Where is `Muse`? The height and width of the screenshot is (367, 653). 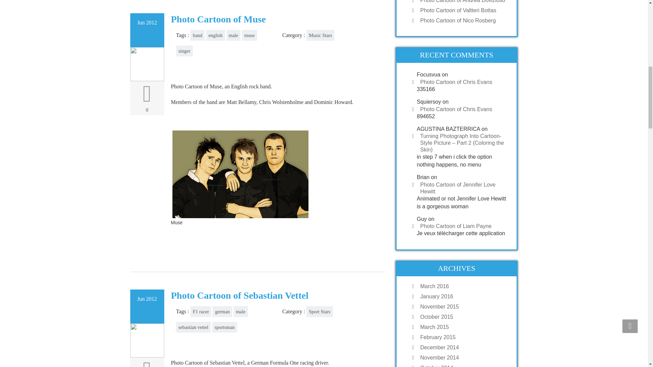 Muse is located at coordinates (277, 177).